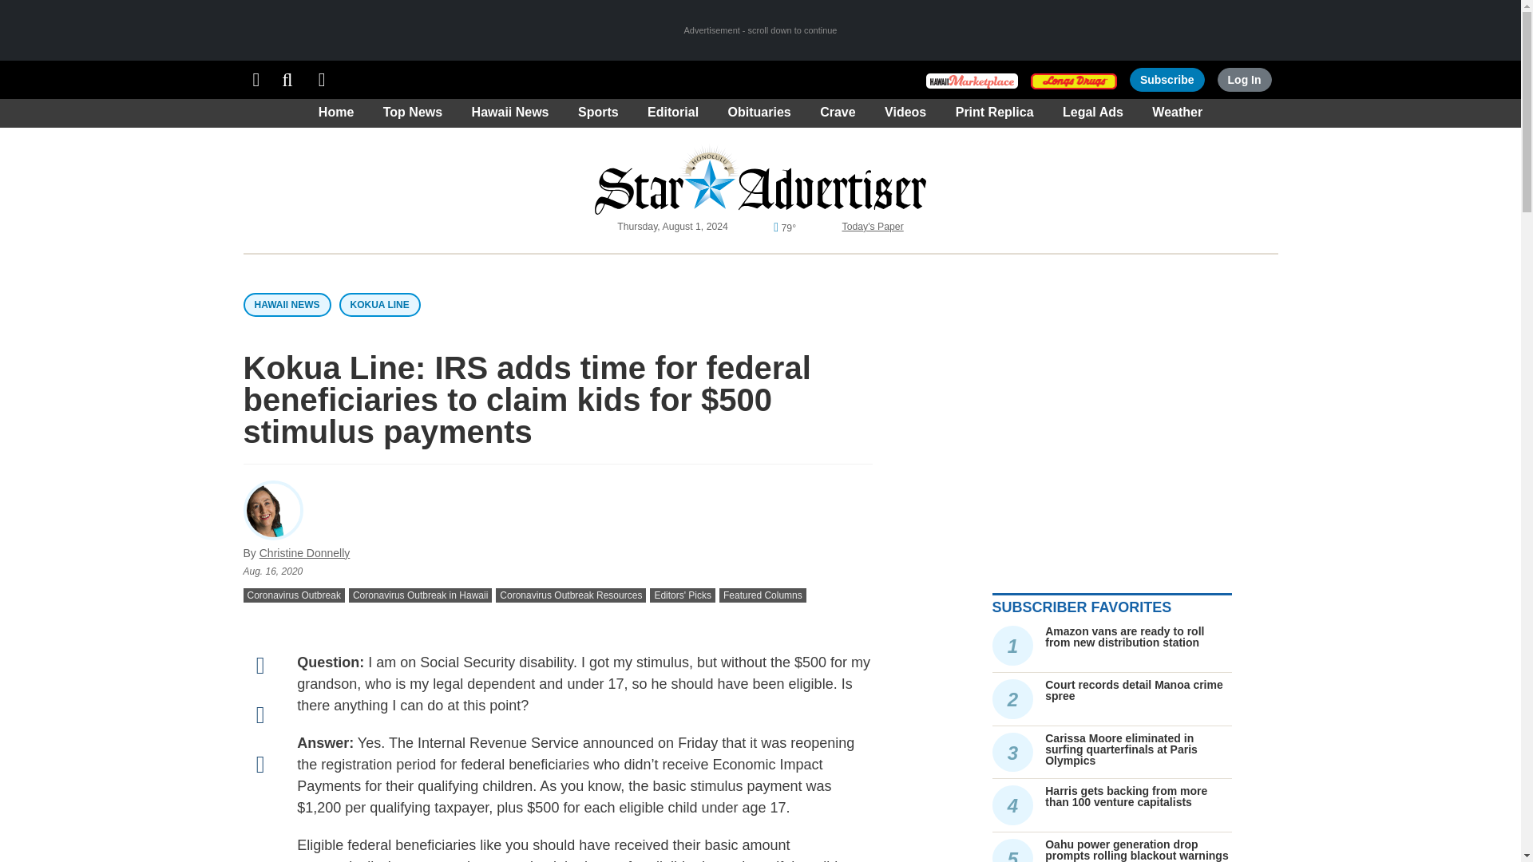 The width and height of the screenshot is (1533, 862). I want to click on Honolulu Star-Advertiser, so click(760, 179).